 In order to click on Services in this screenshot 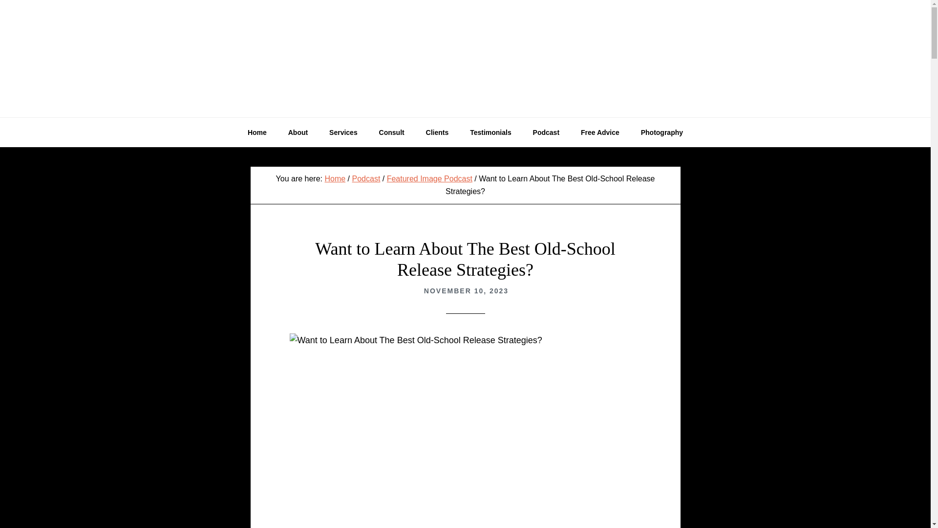, I will do `click(343, 132)`.